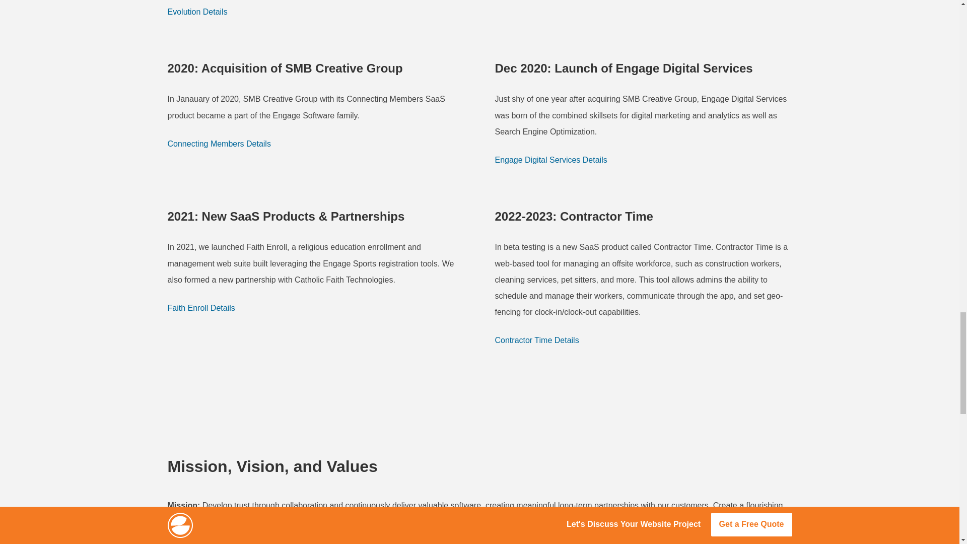 This screenshot has height=544, width=967. I want to click on Contractor Time Details, so click(536, 341).